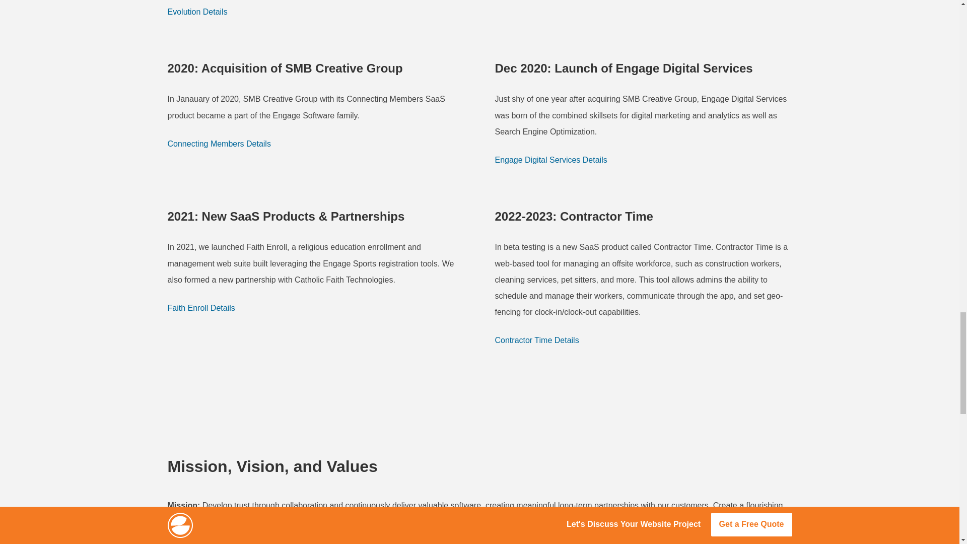 This screenshot has height=544, width=967. I want to click on Contractor Time Details, so click(536, 341).